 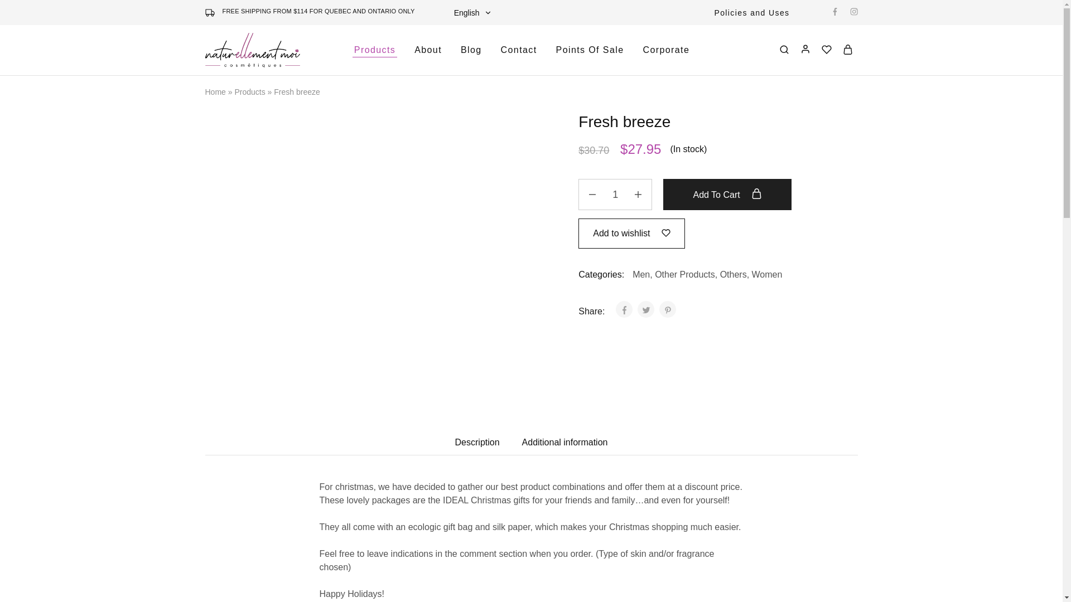 I want to click on Contact, so click(x=519, y=50).